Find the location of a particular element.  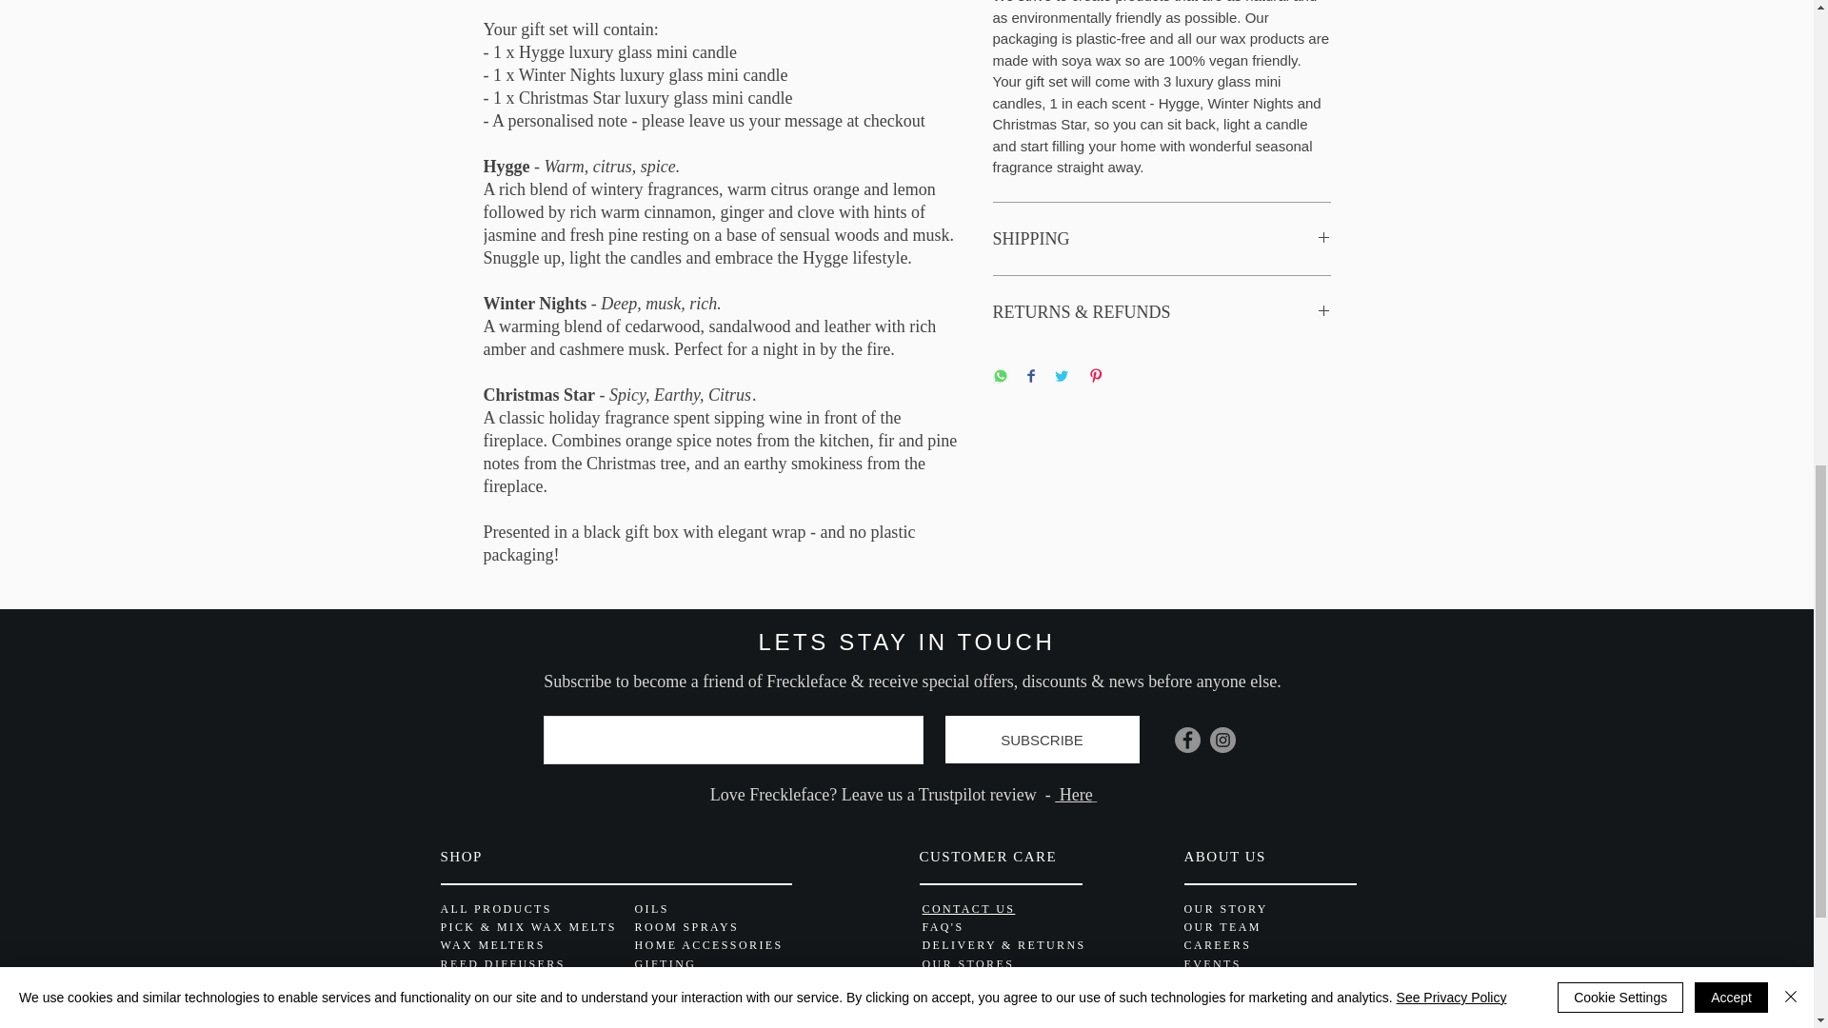

SHIPPING is located at coordinates (1162, 238).